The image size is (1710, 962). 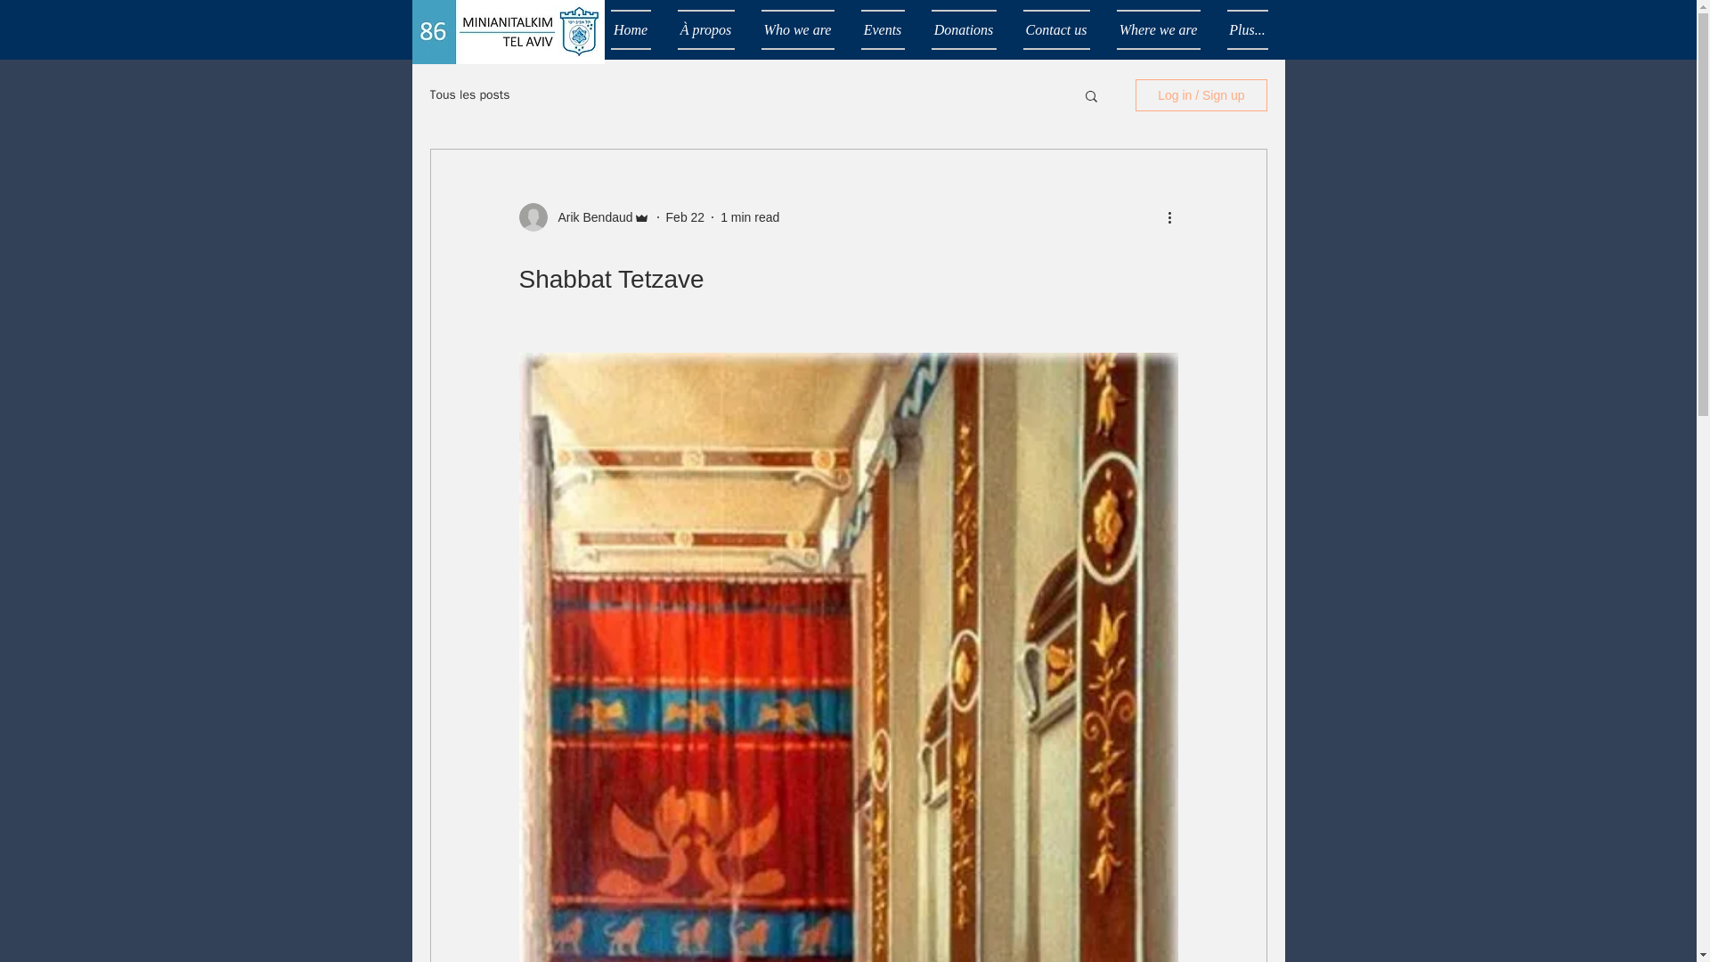 I want to click on Who we are, so click(x=798, y=29).